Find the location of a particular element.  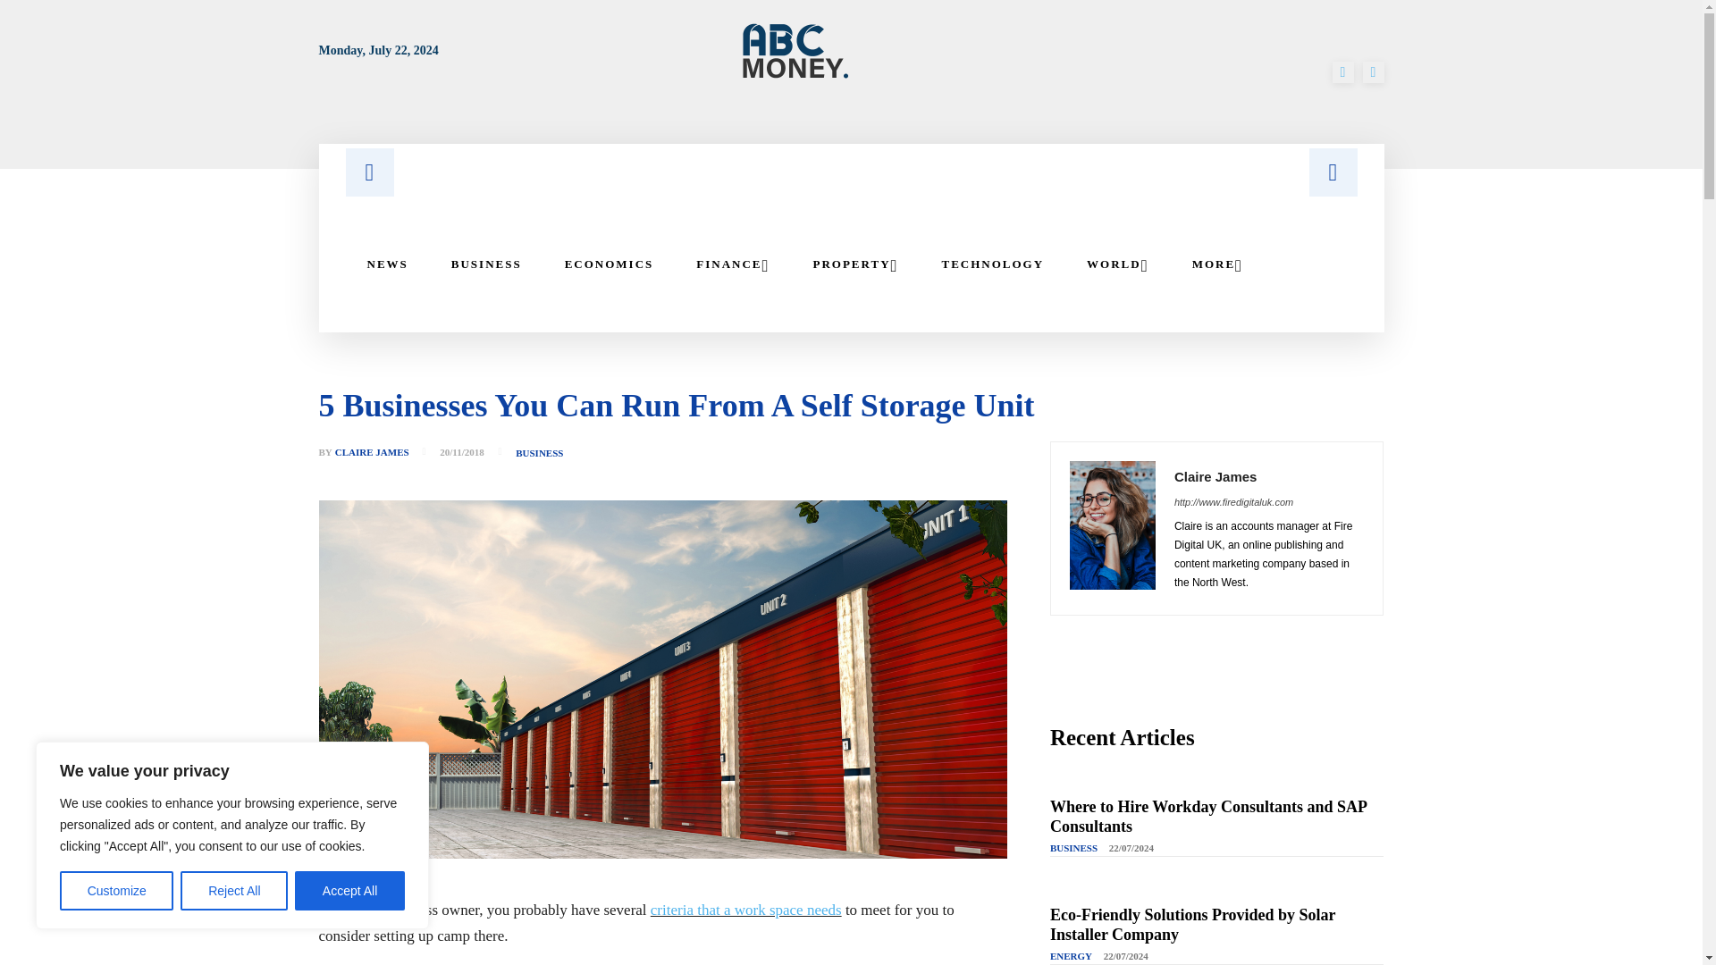

FINANCE is located at coordinates (733, 264).